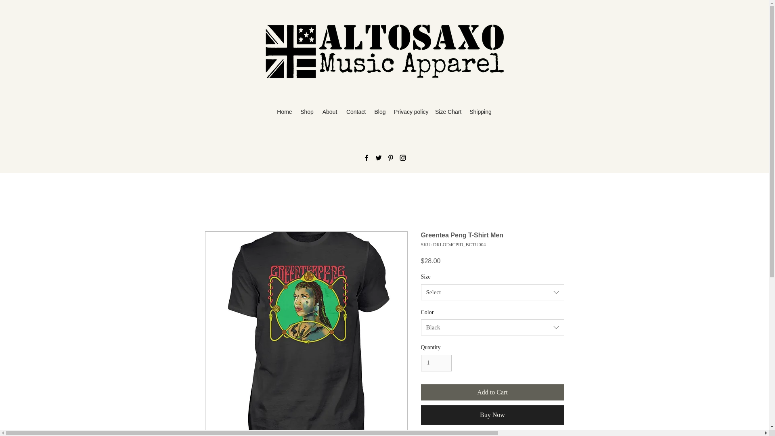 Image resolution: width=775 pixels, height=436 pixels. I want to click on Shipping, so click(480, 112).